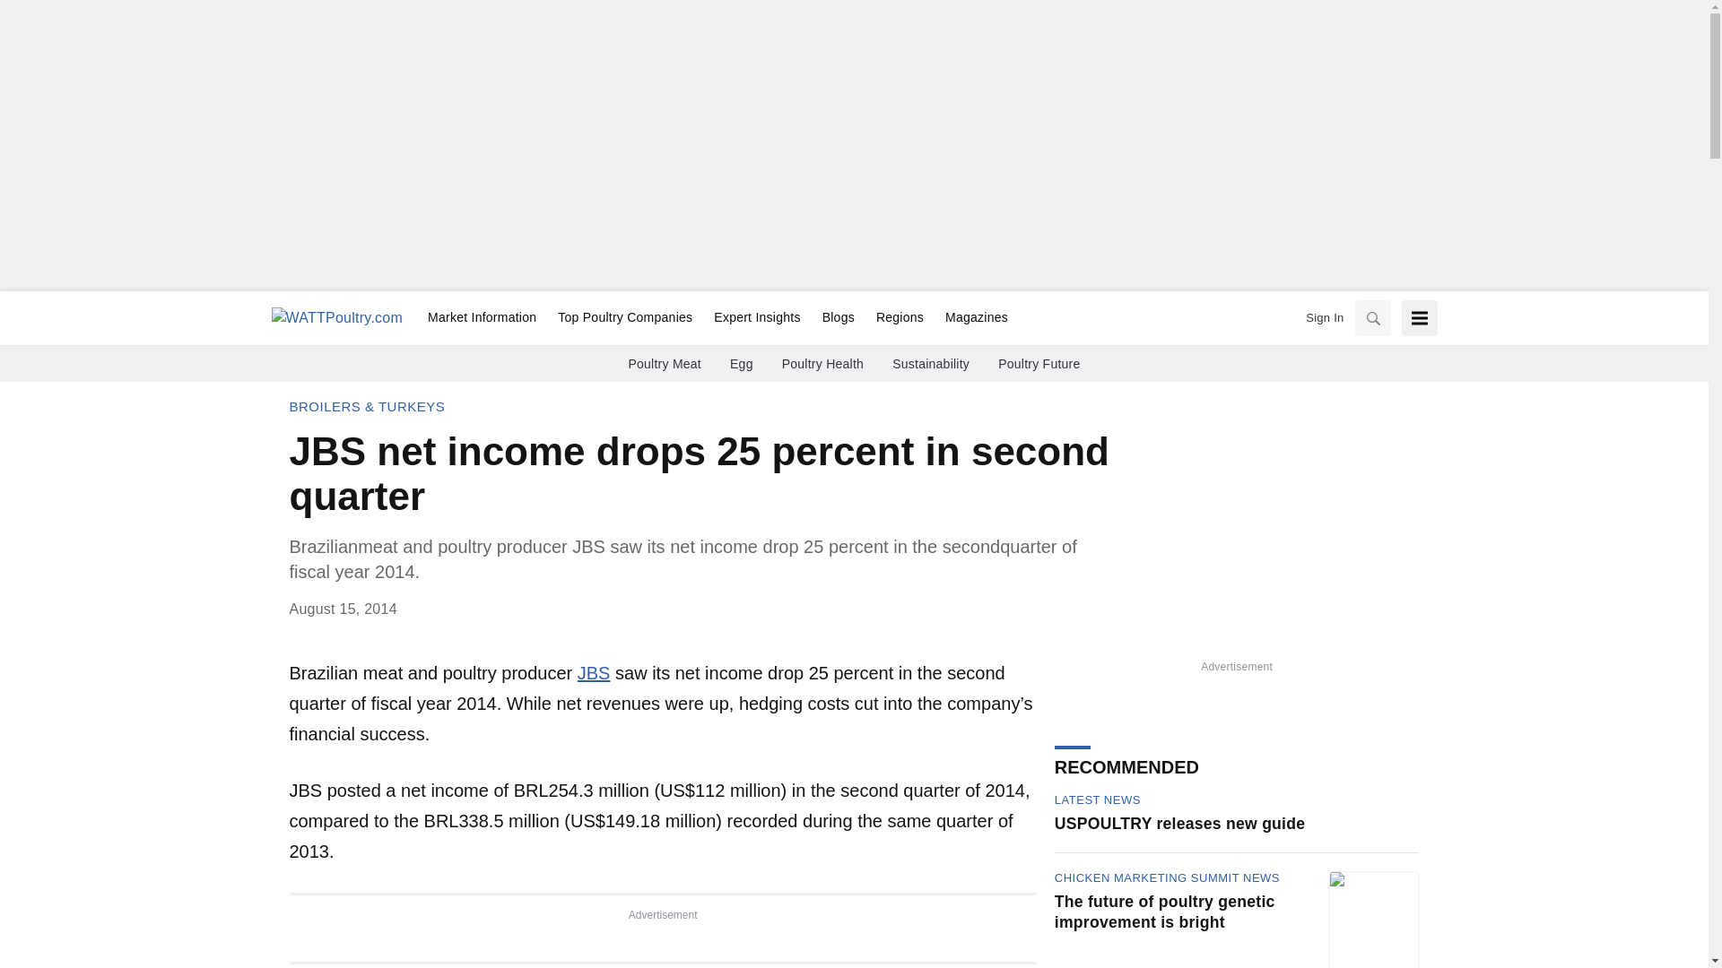 The width and height of the screenshot is (1722, 968). I want to click on Expert Insights, so click(757, 318).